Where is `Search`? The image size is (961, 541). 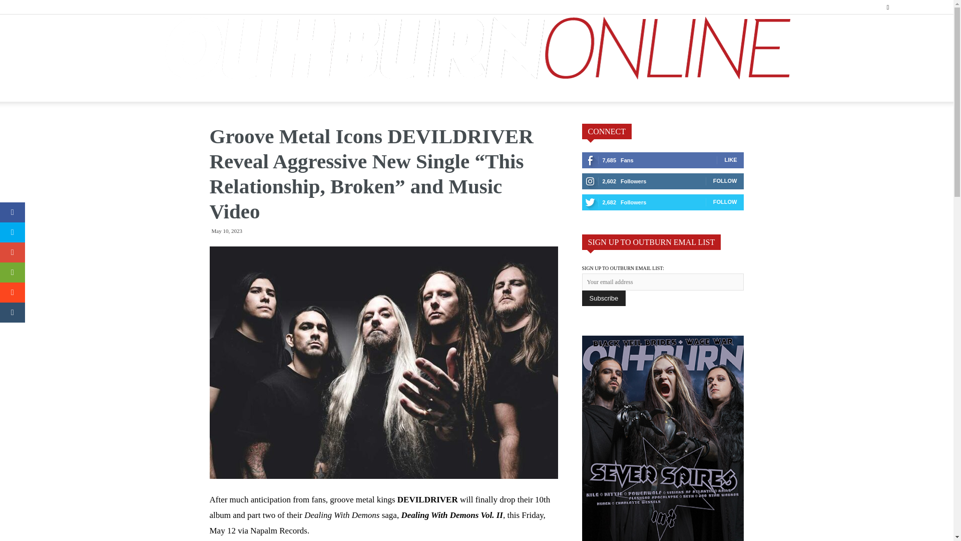 Search is located at coordinates (910, 43).